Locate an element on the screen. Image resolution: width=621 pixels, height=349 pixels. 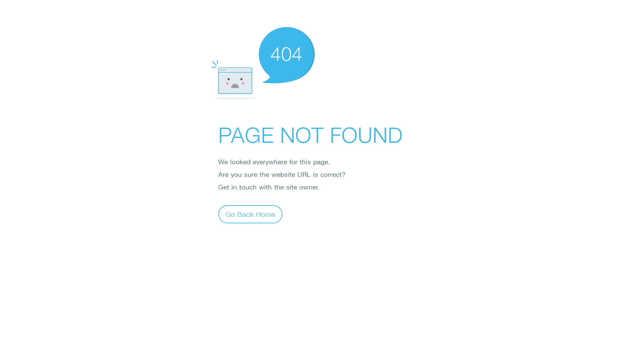
Go Back Home is located at coordinates (250, 214).